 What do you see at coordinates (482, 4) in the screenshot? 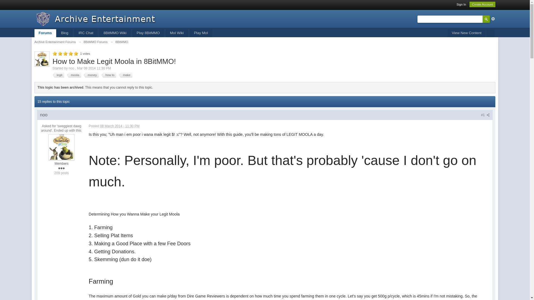
I see `Create Account` at bounding box center [482, 4].